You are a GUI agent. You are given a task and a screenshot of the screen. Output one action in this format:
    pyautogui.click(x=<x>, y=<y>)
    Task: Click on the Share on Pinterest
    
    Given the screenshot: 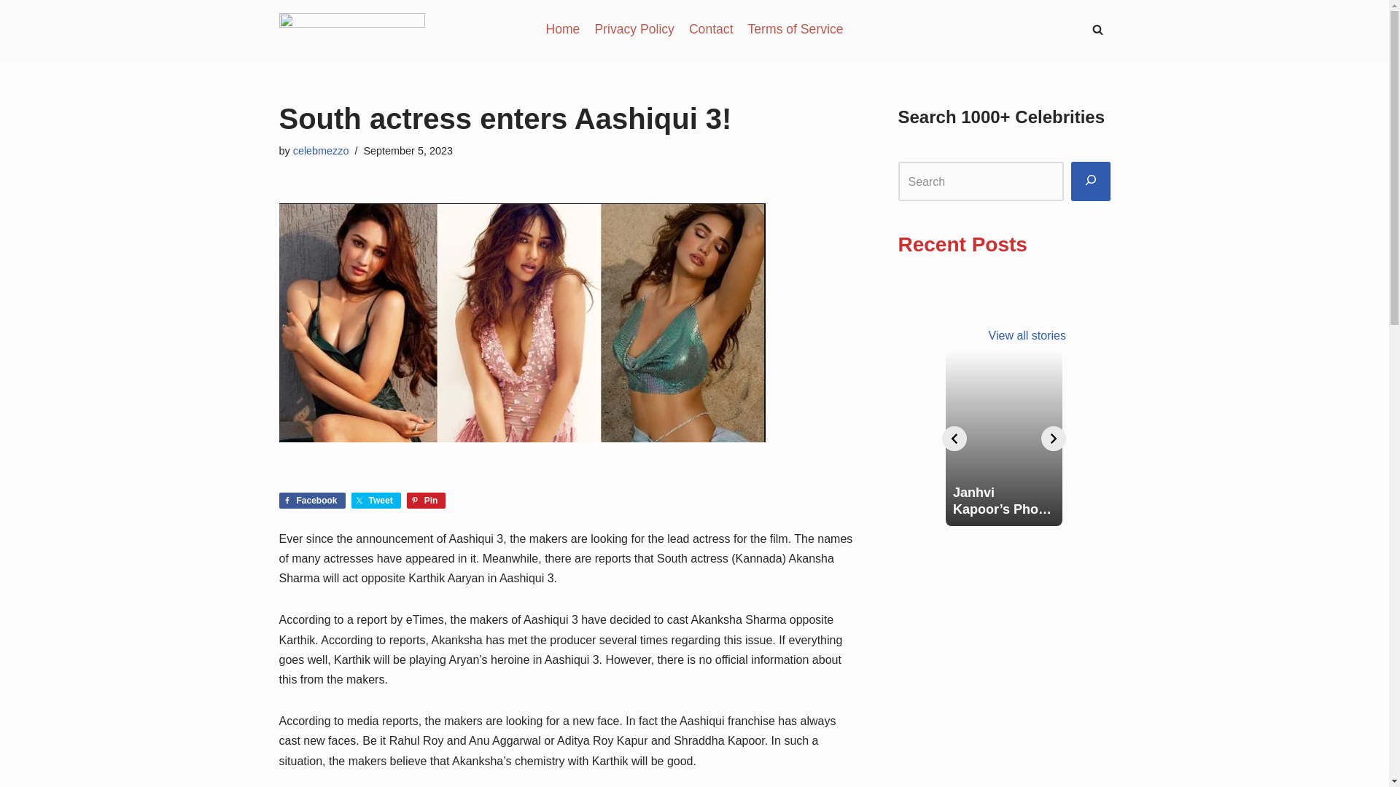 What is the action you would take?
    pyautogui.click(x=427, y=500)
    